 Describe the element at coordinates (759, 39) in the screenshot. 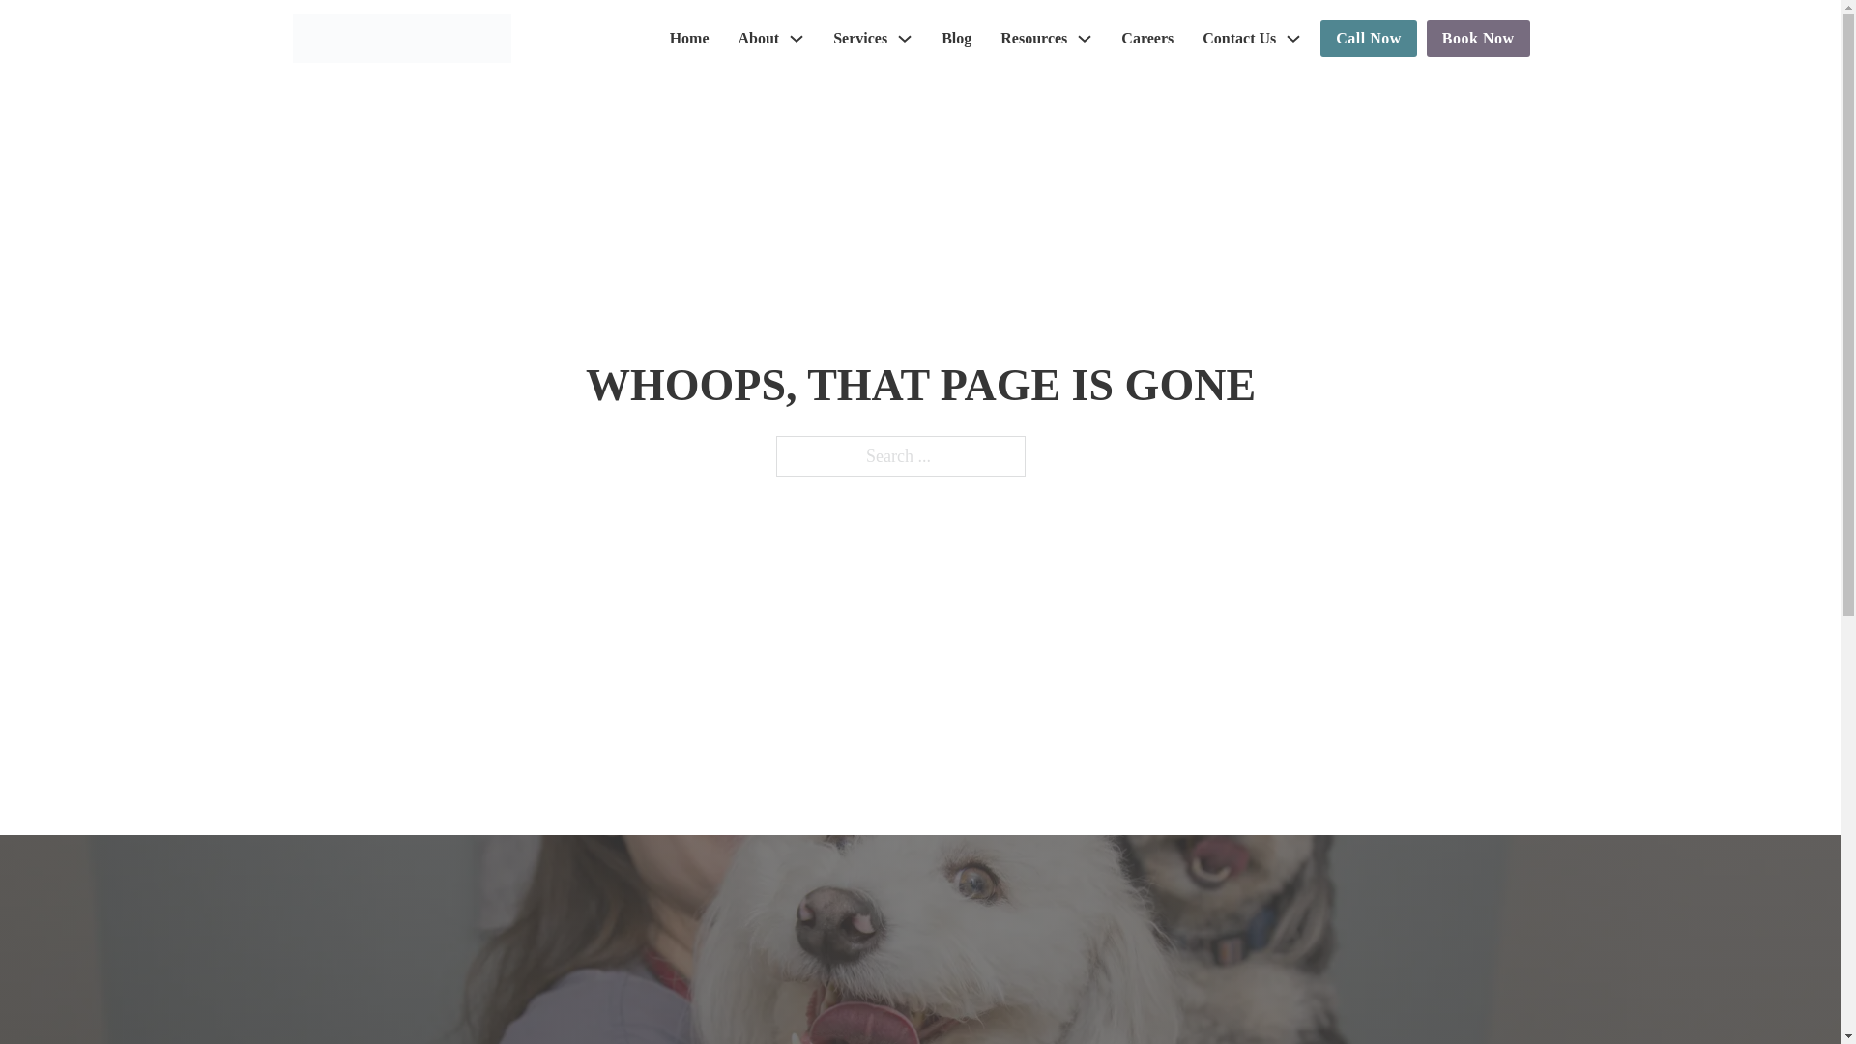

I see `About` at that location.